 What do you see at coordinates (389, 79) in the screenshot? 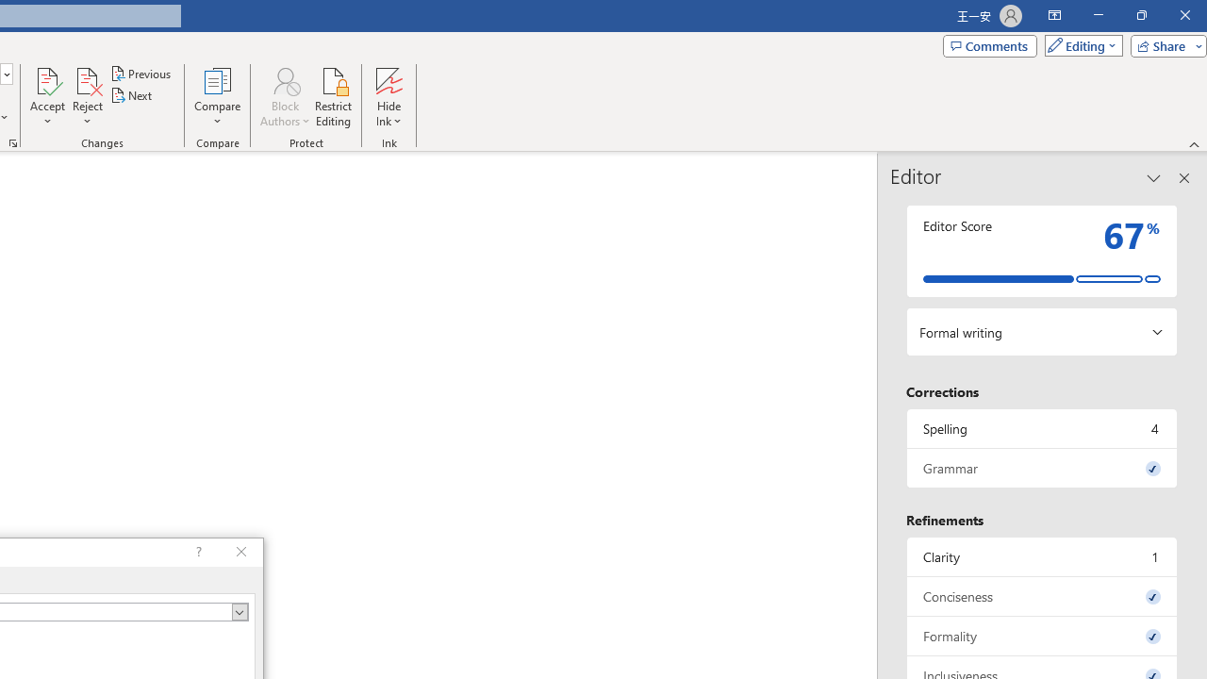
I see `Hide Ink` at bounding box center [389, 79].